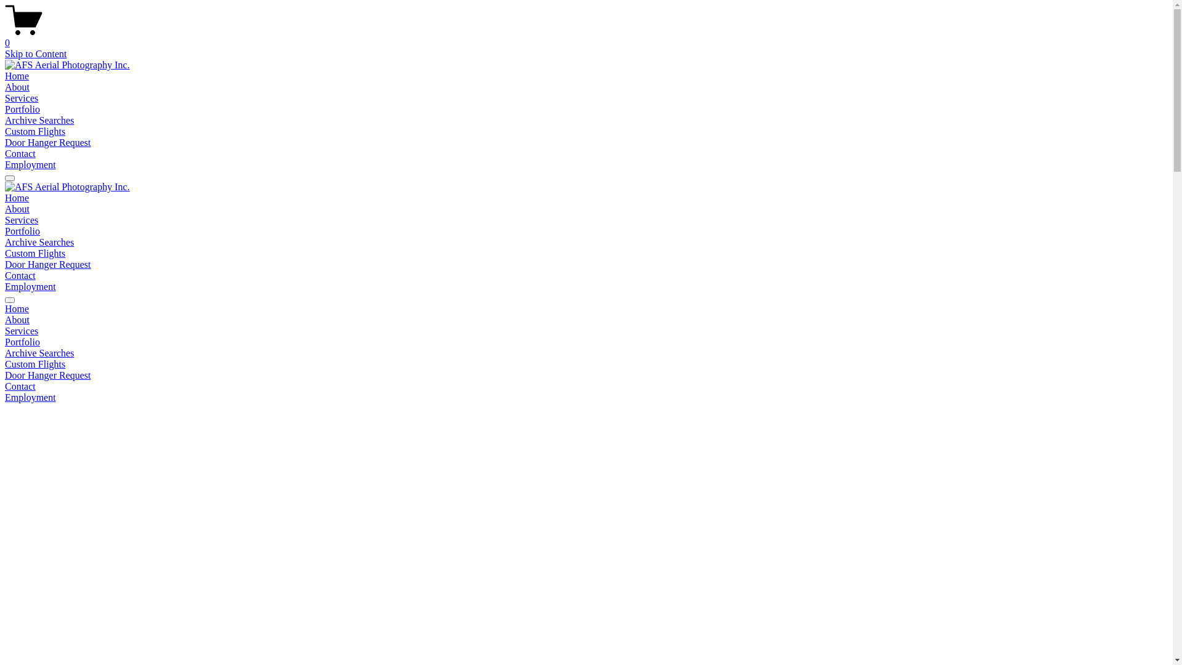  I want to click on 0, so click(586, 38).